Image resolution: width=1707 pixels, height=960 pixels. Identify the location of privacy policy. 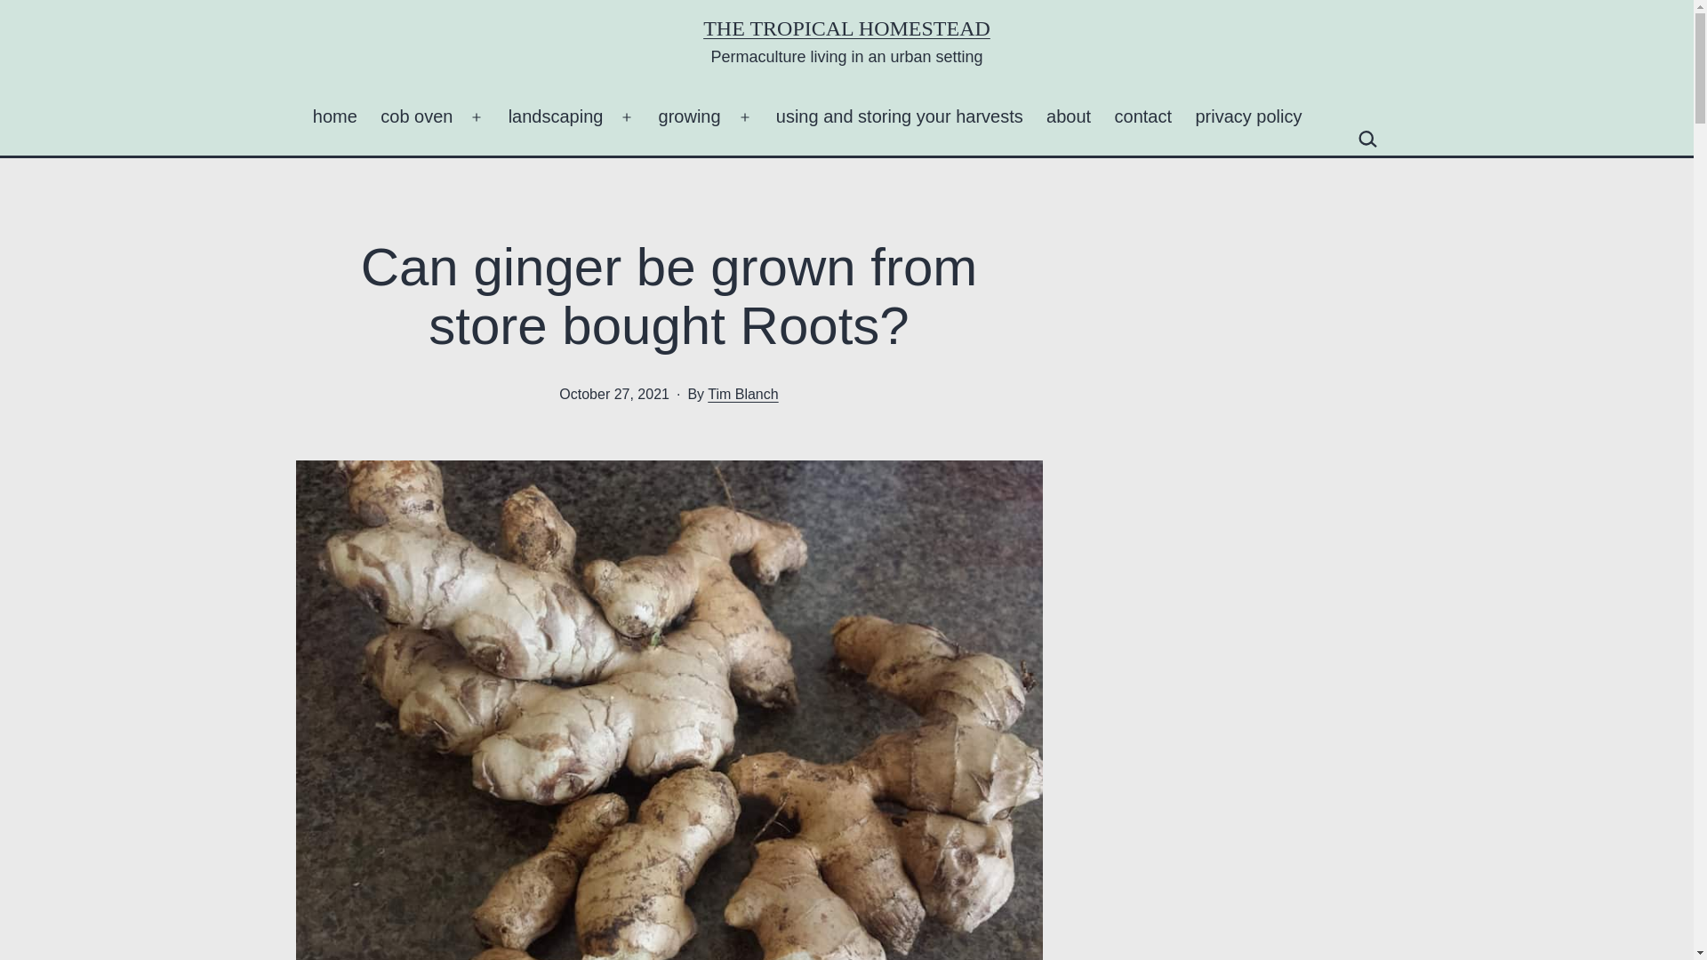
(1247, 116).